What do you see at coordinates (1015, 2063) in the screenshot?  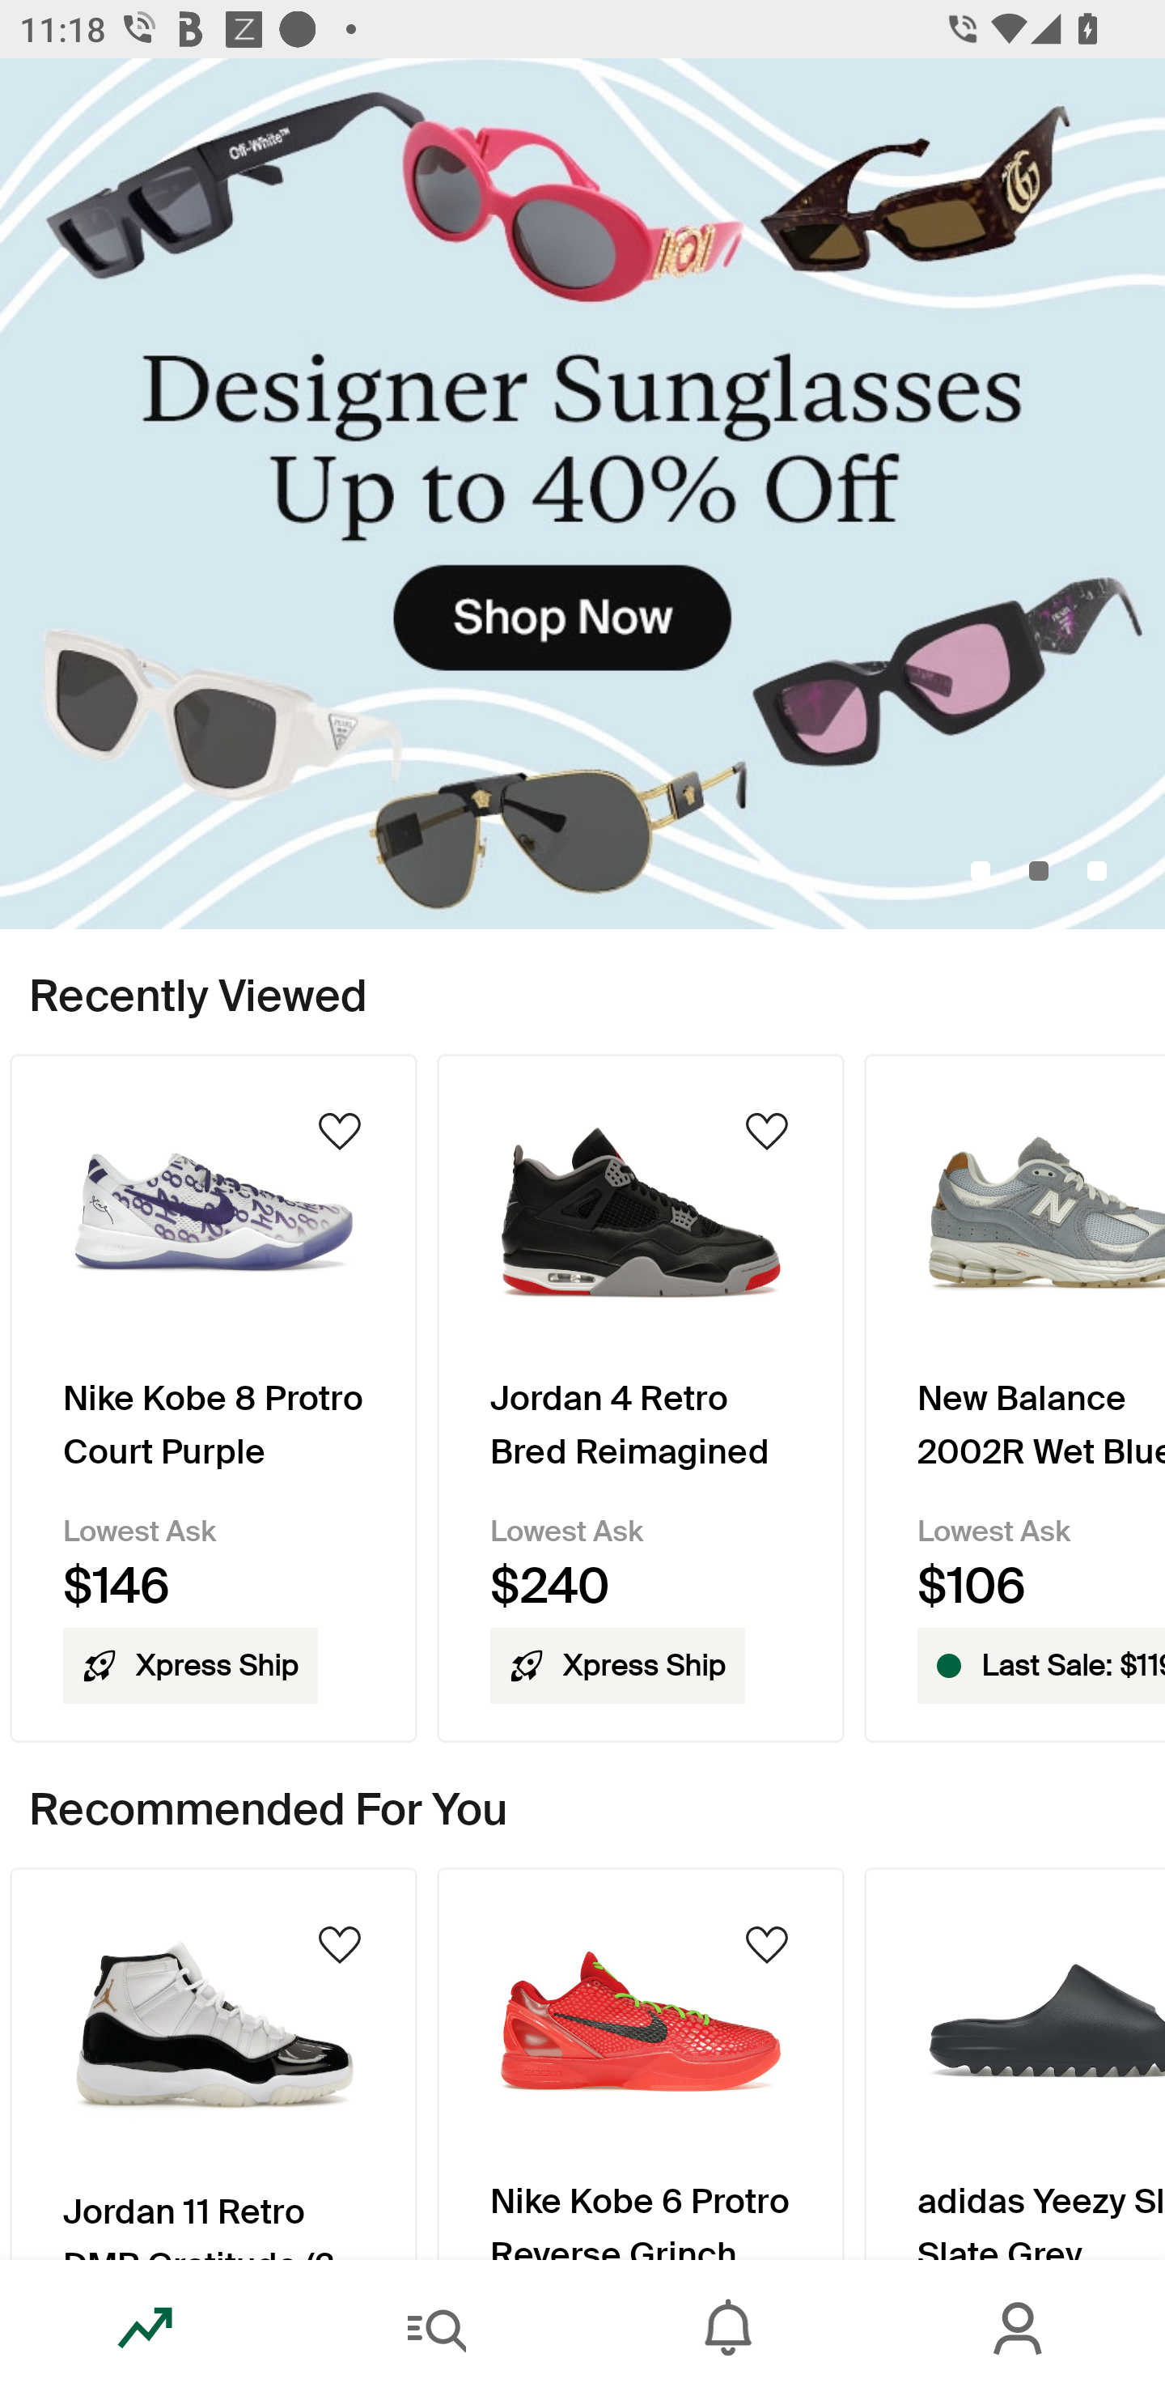 I see `Product Image adidas Yeezy Slide Slate Grey` at bounding box center [1015, 2063].